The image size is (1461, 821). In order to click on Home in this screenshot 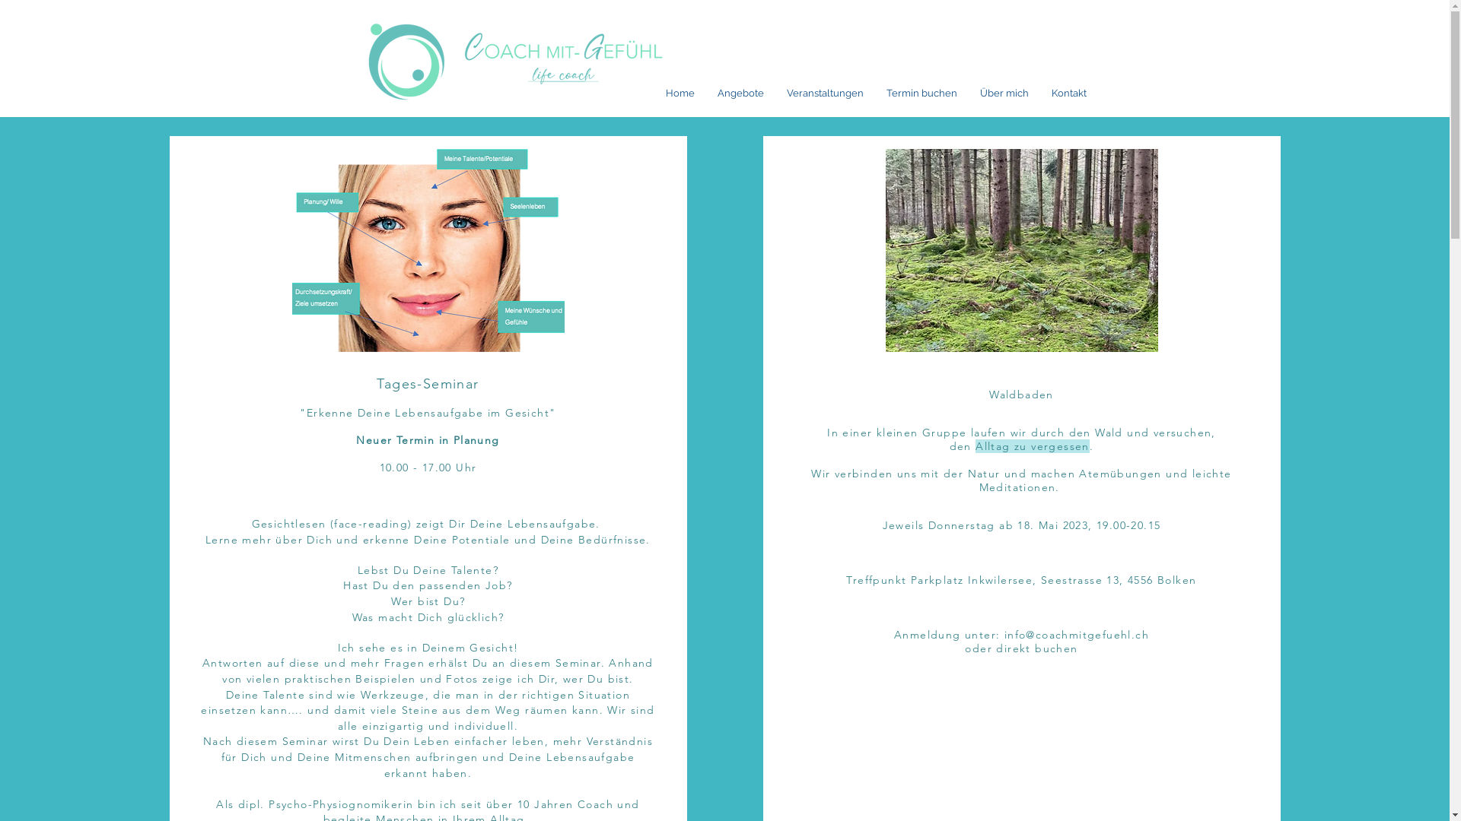, I will do `click(680, 94)`.